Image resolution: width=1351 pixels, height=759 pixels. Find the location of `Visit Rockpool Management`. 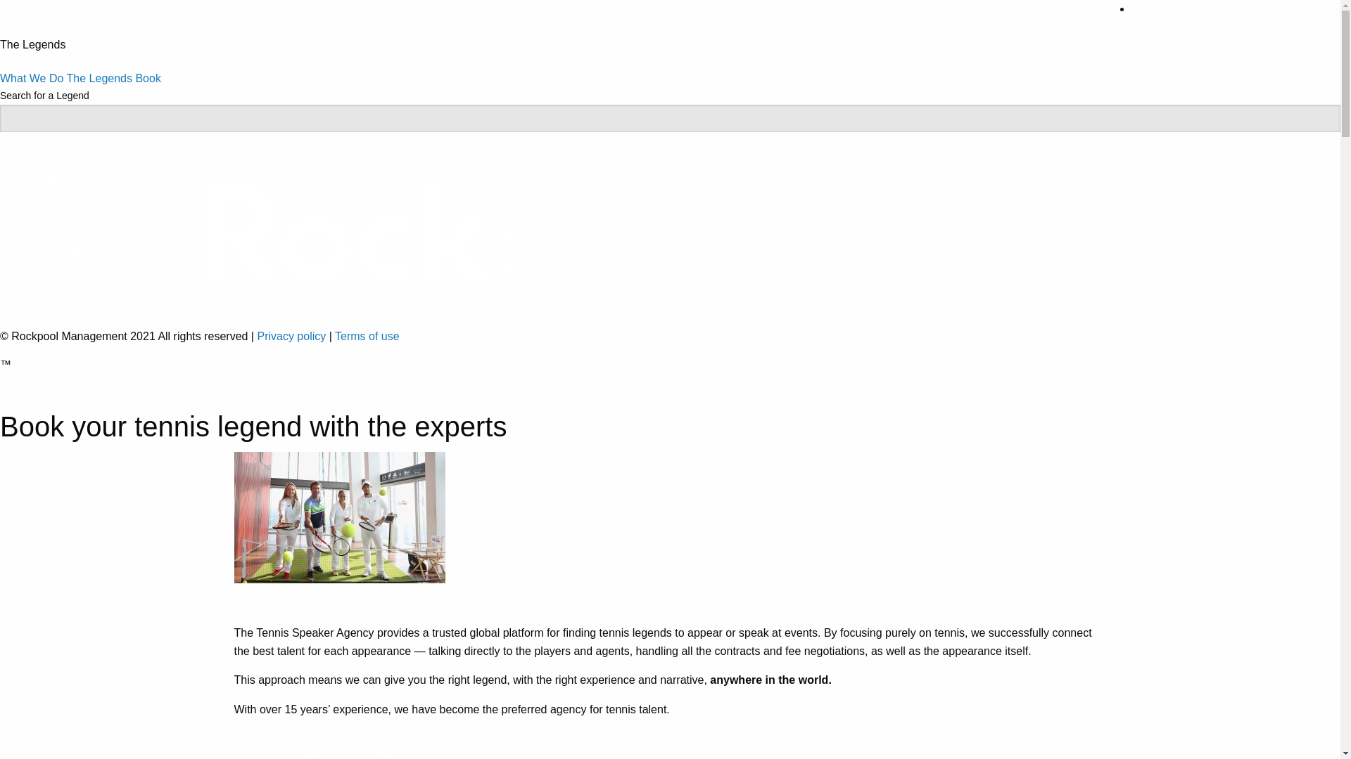

Visit Rockpool Management is located at coordinates (388, 235).